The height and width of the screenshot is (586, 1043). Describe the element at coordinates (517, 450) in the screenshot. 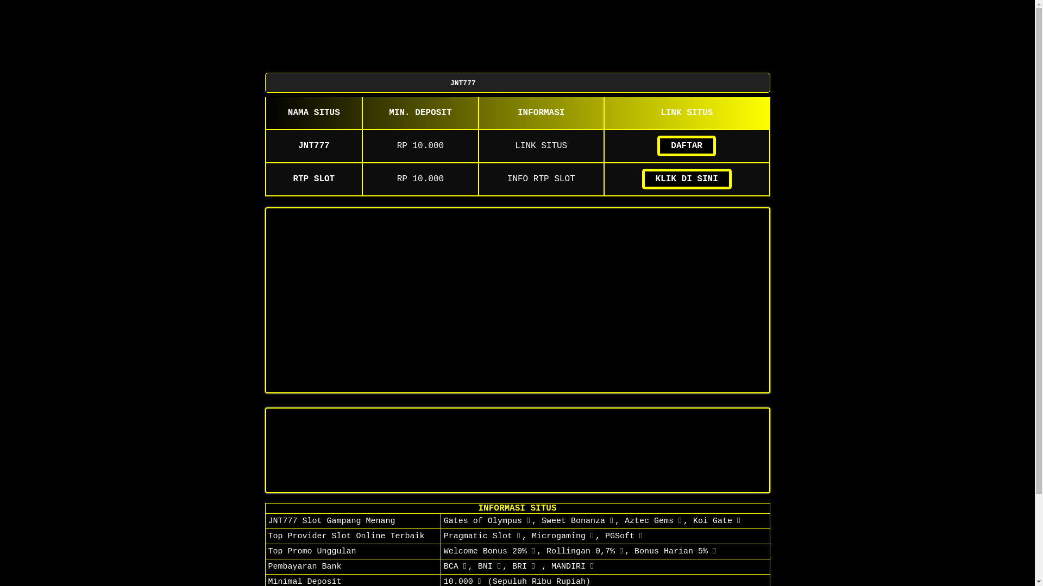

I see `Situs JNT777 2023 Terpercaya` at that location.